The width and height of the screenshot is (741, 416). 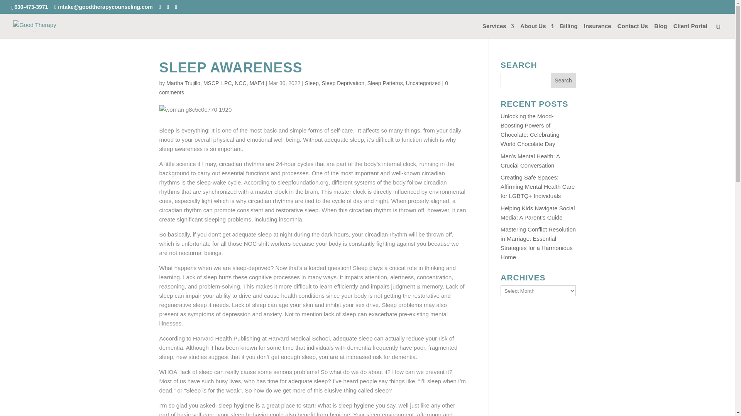 I want to click on Search, so click(x=563, y=80).